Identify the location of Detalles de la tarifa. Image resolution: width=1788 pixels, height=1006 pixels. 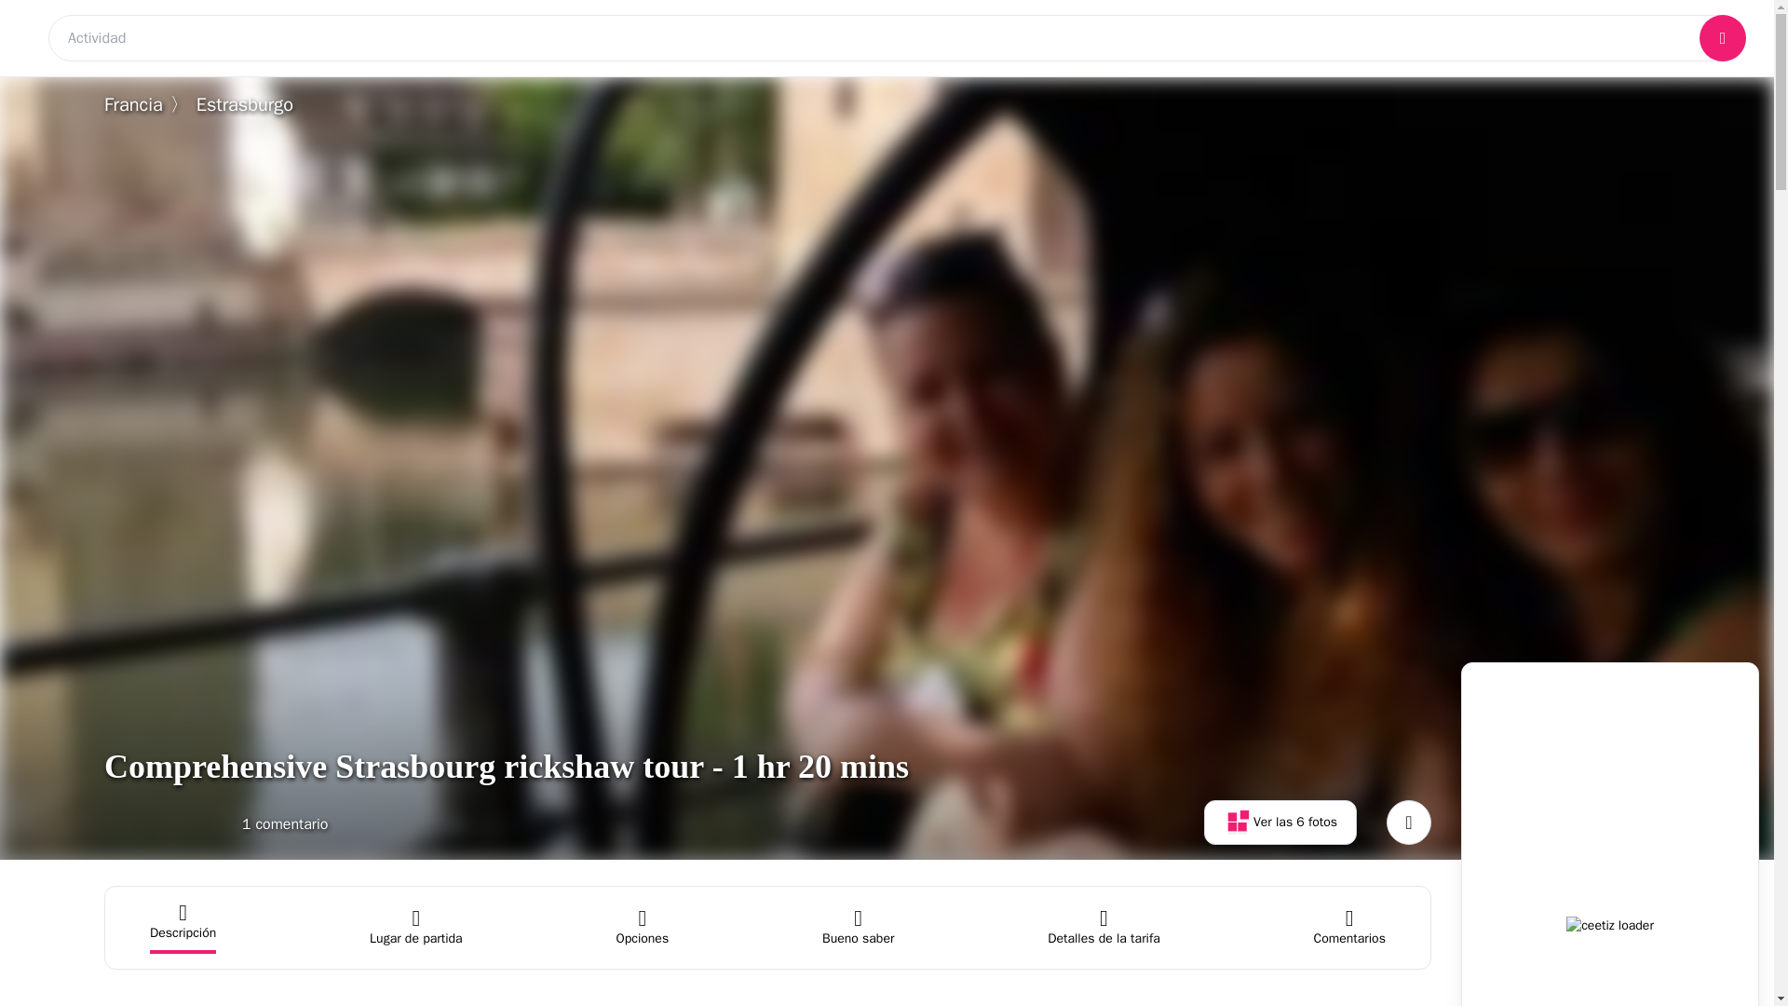
(1103, 928).